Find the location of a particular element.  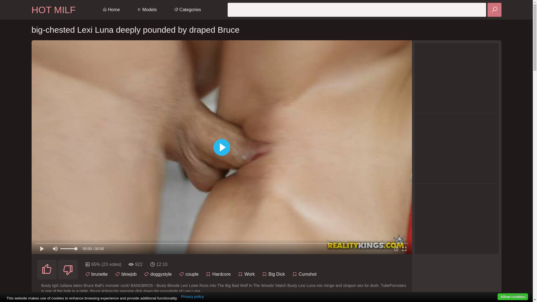

Search is located at coordinates (494, 10).